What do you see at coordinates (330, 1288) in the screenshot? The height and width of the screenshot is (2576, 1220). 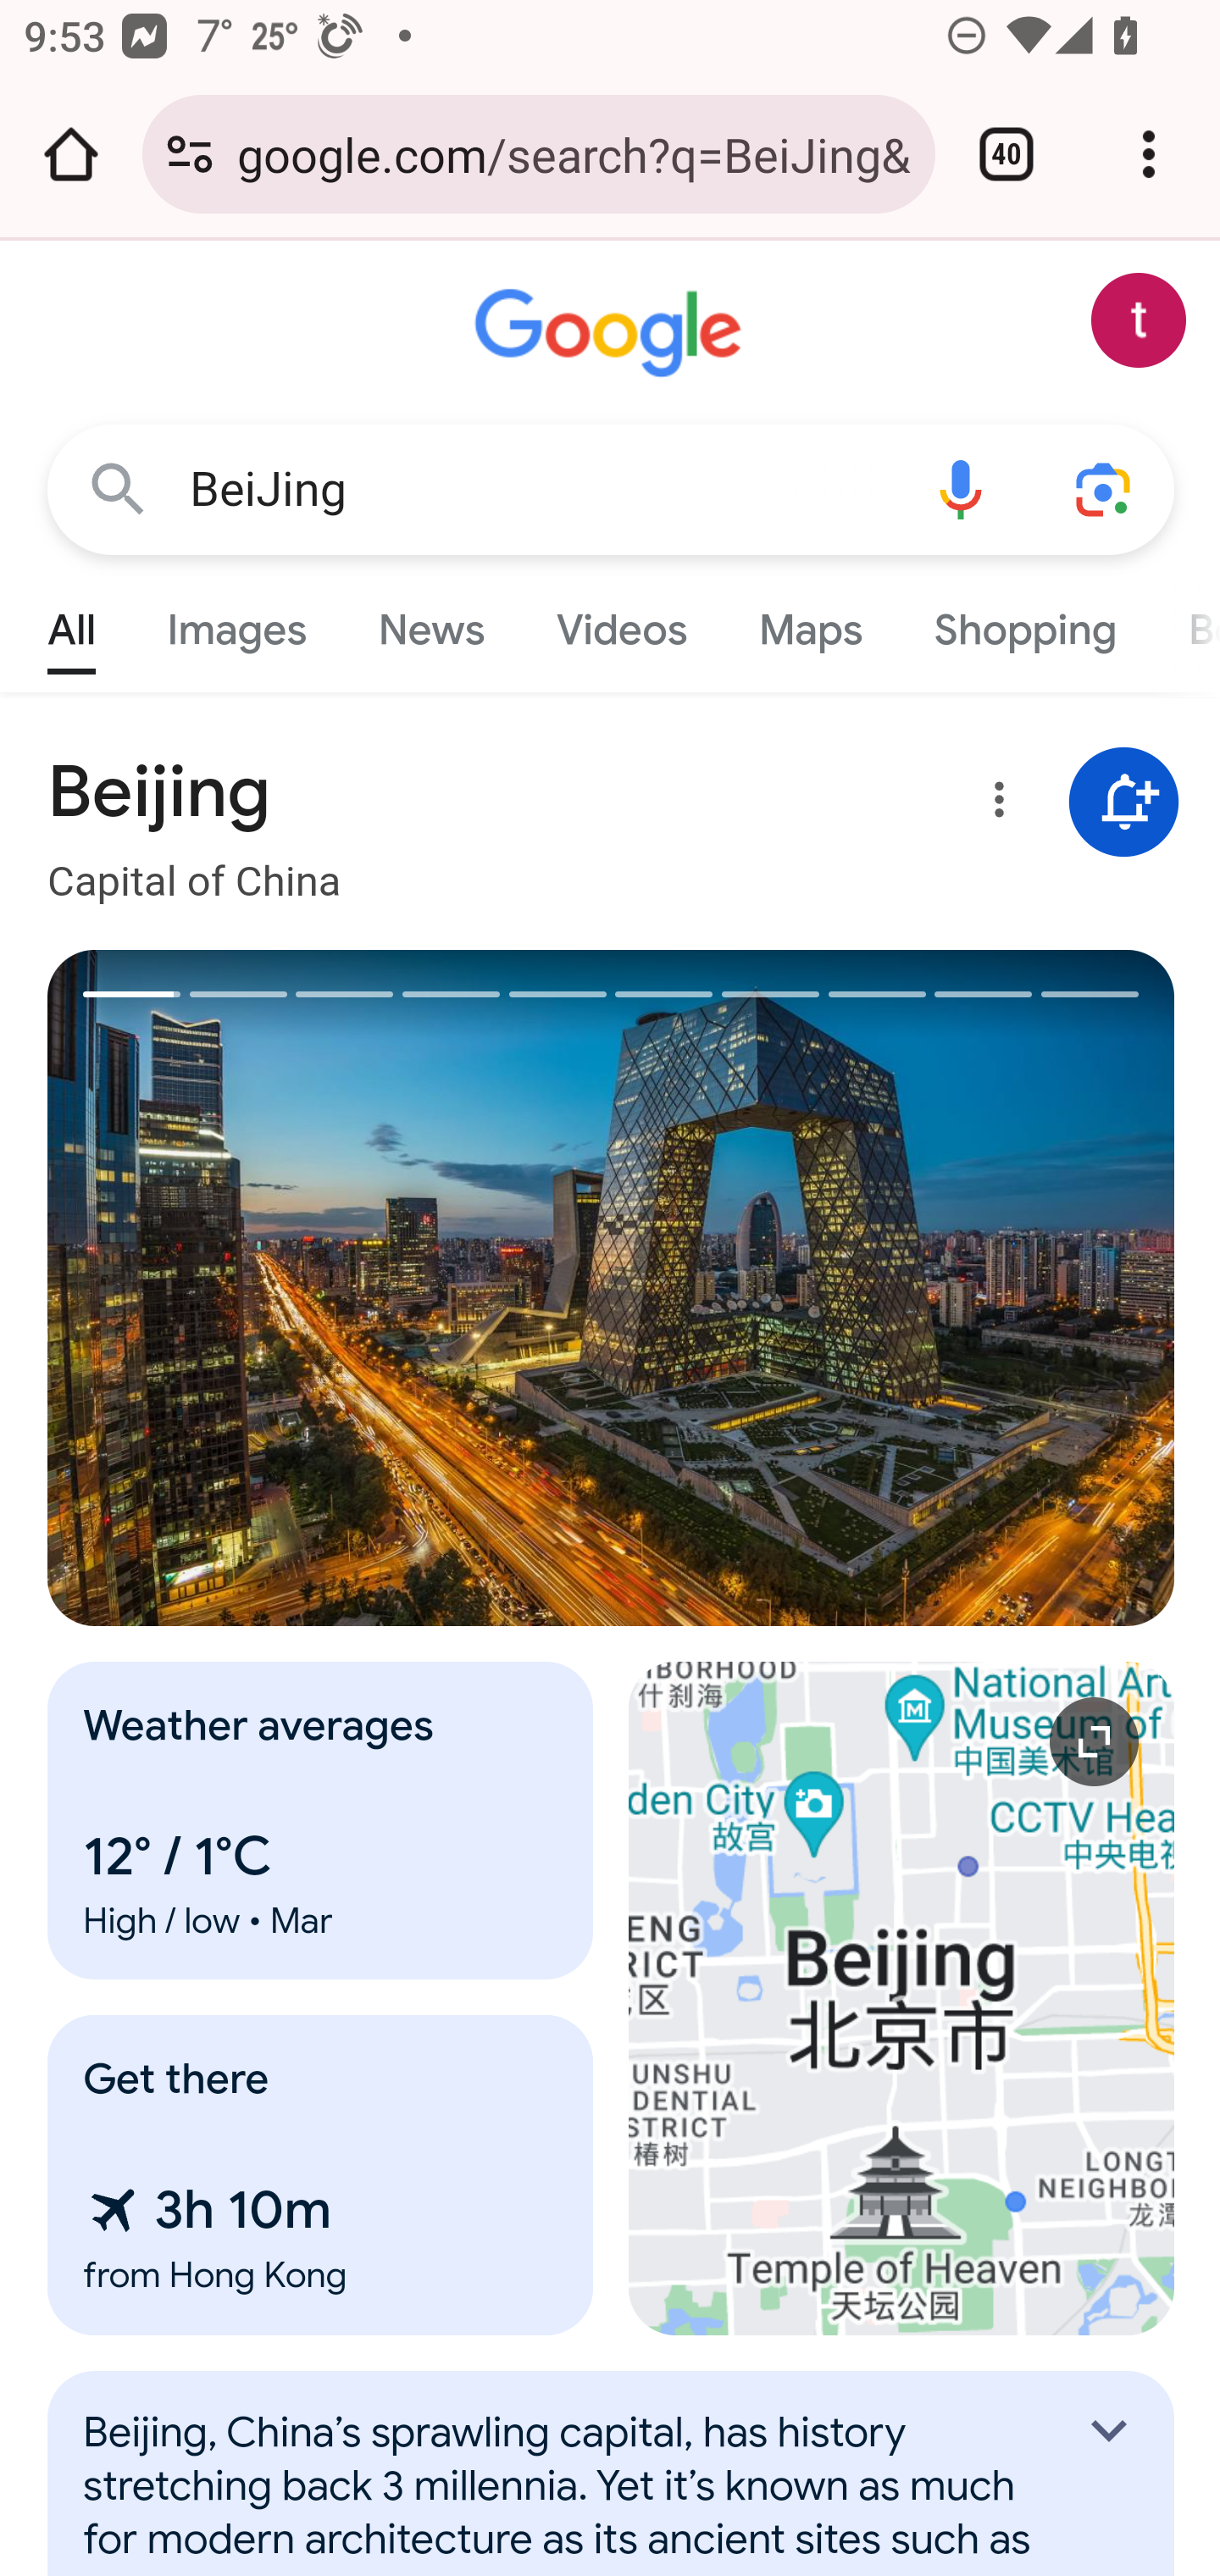 I see `Previous image` at bounding box center [330, 1288].